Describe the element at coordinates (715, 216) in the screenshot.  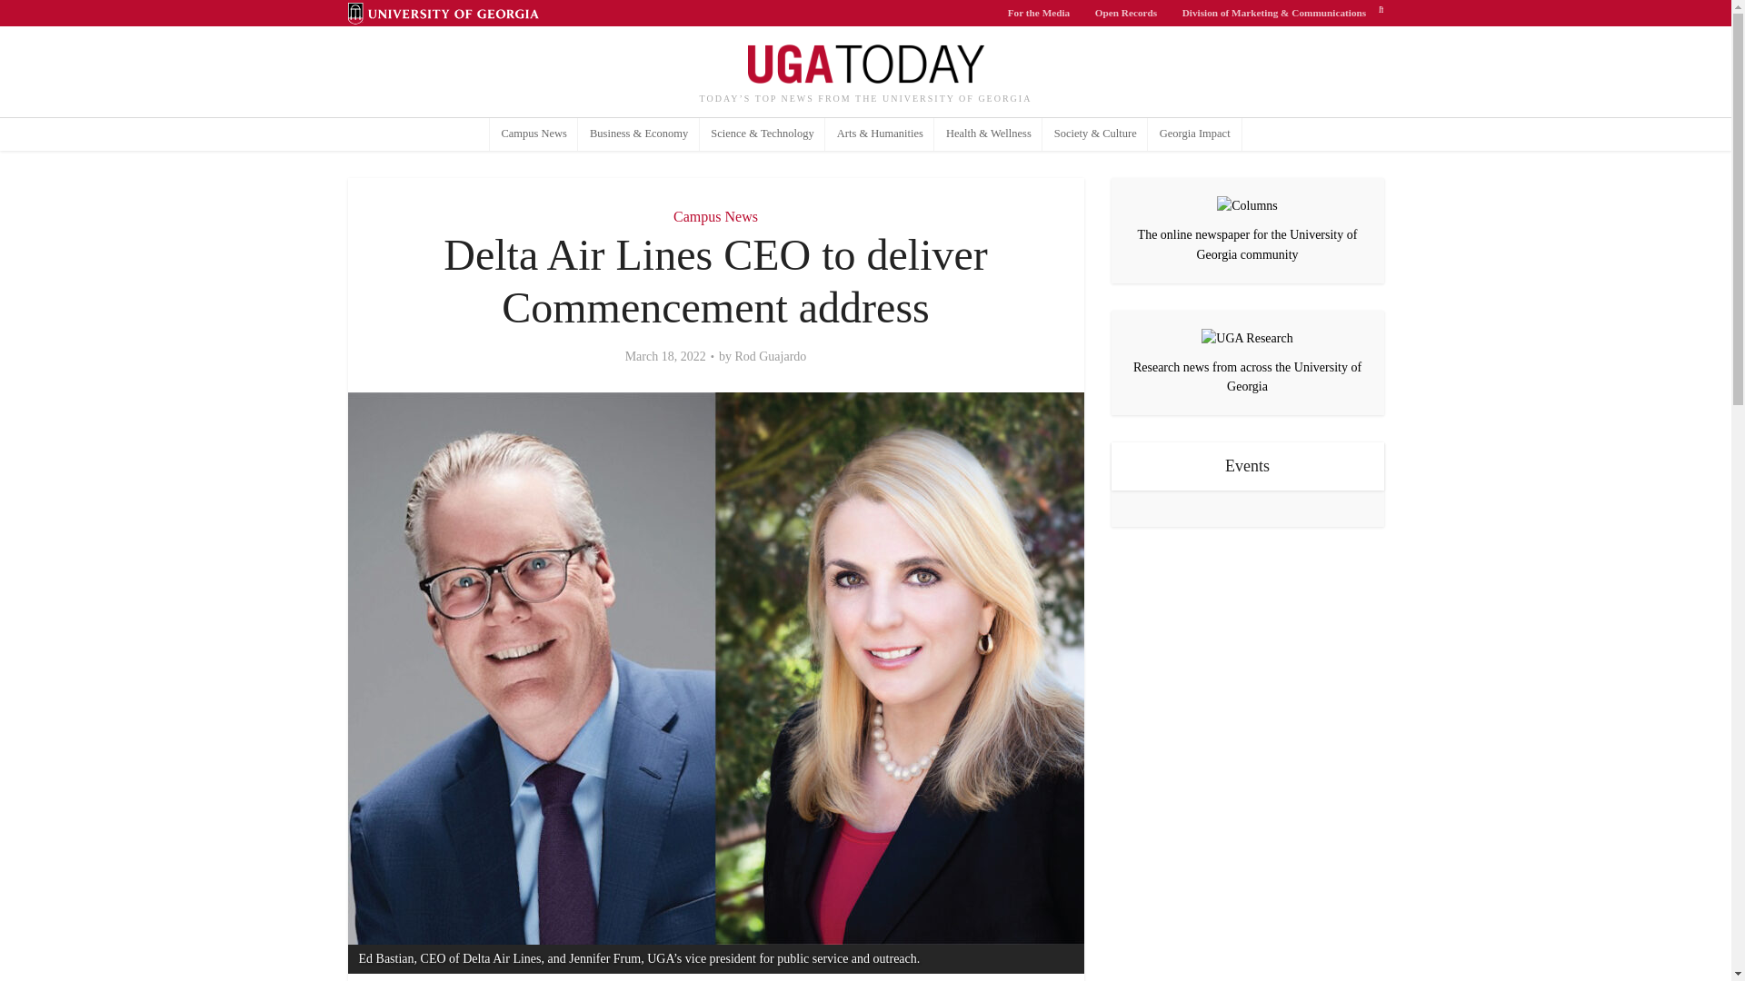
I see `Campus News` at that location.